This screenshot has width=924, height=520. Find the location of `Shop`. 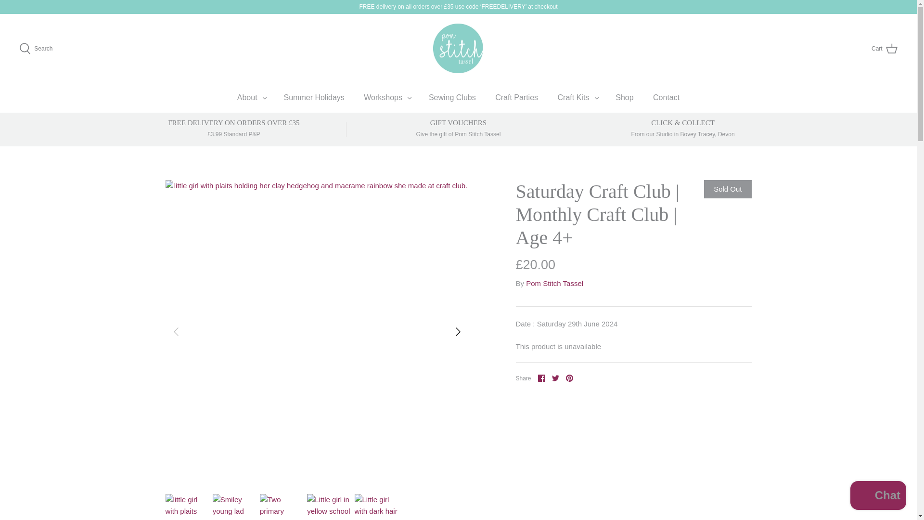

Shop is located at coordinates (625, 97).